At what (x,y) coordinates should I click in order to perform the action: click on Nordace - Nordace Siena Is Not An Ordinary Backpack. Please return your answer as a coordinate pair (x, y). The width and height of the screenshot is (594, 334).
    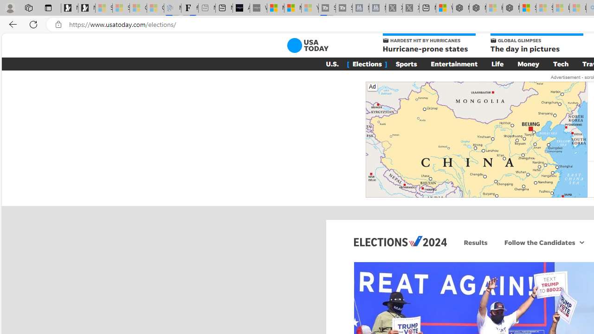
    Looking at the image, I should click on (511, 8).